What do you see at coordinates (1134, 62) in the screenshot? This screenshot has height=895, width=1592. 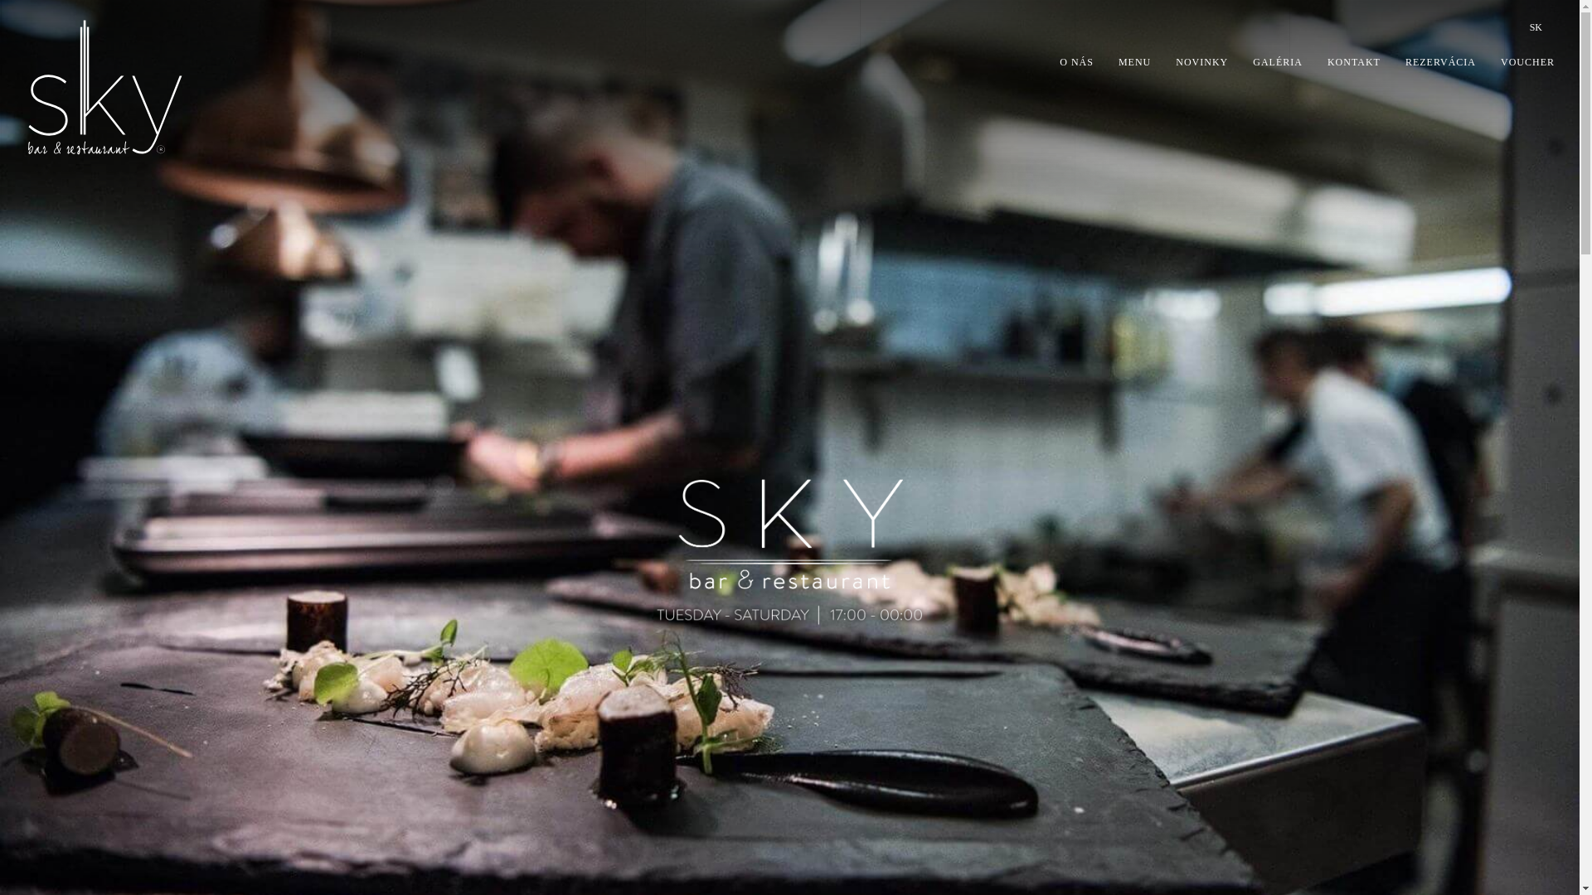 I see `MENU` at bounding box center [1134, 62].